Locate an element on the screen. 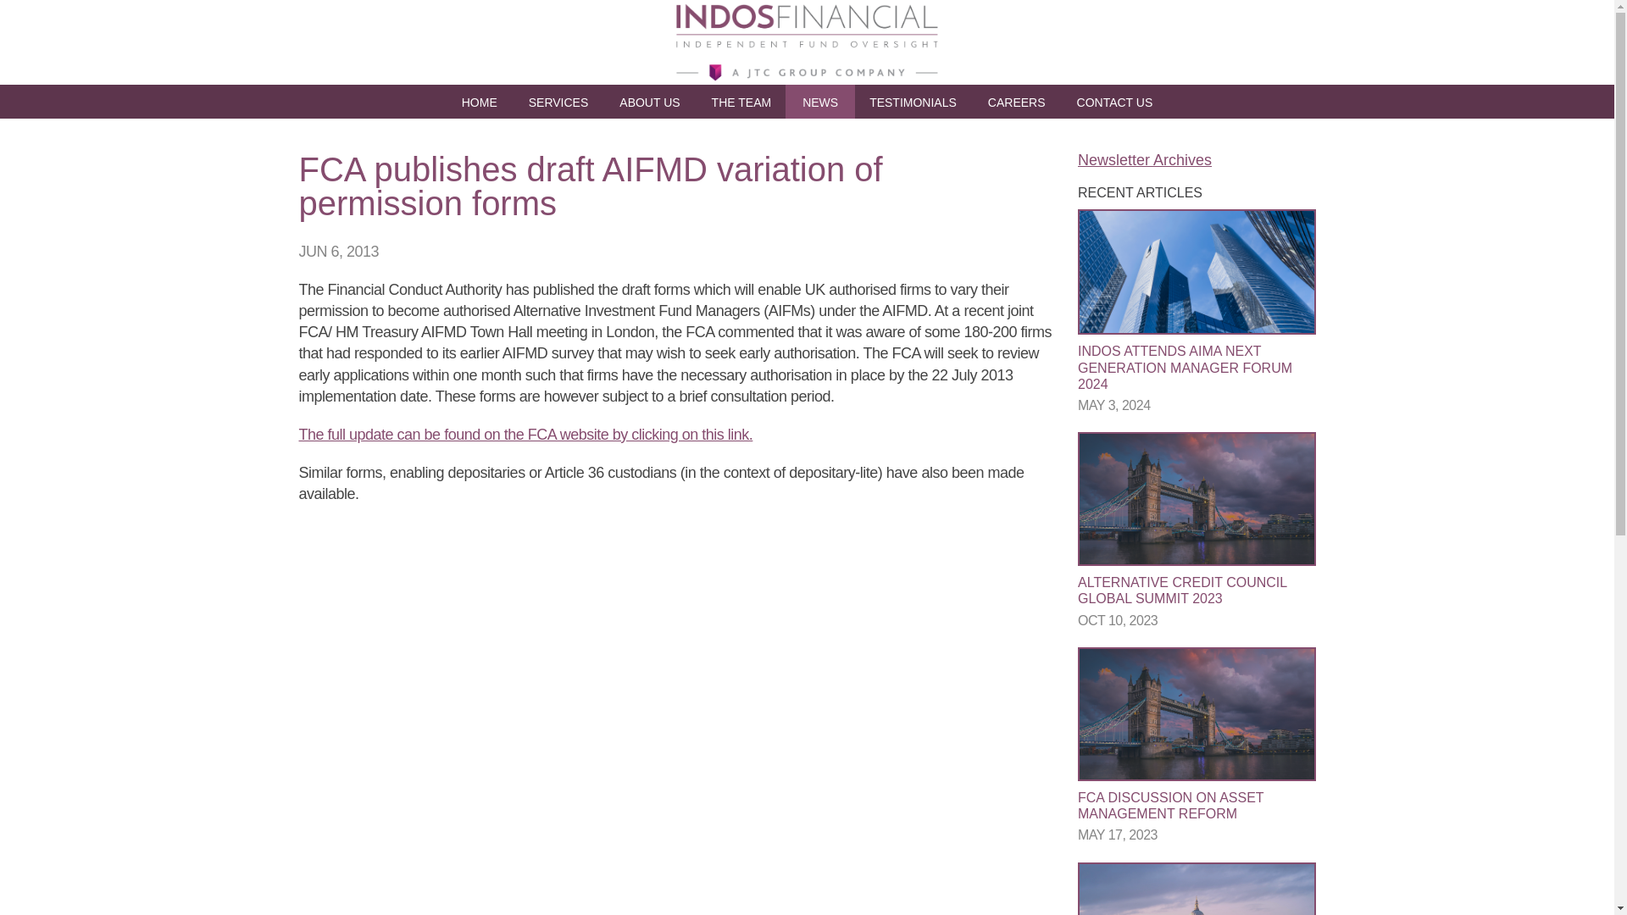 Image resolution: width=1627 pixels, height=915 pixels. HOME is located at coordinates (479, 102).